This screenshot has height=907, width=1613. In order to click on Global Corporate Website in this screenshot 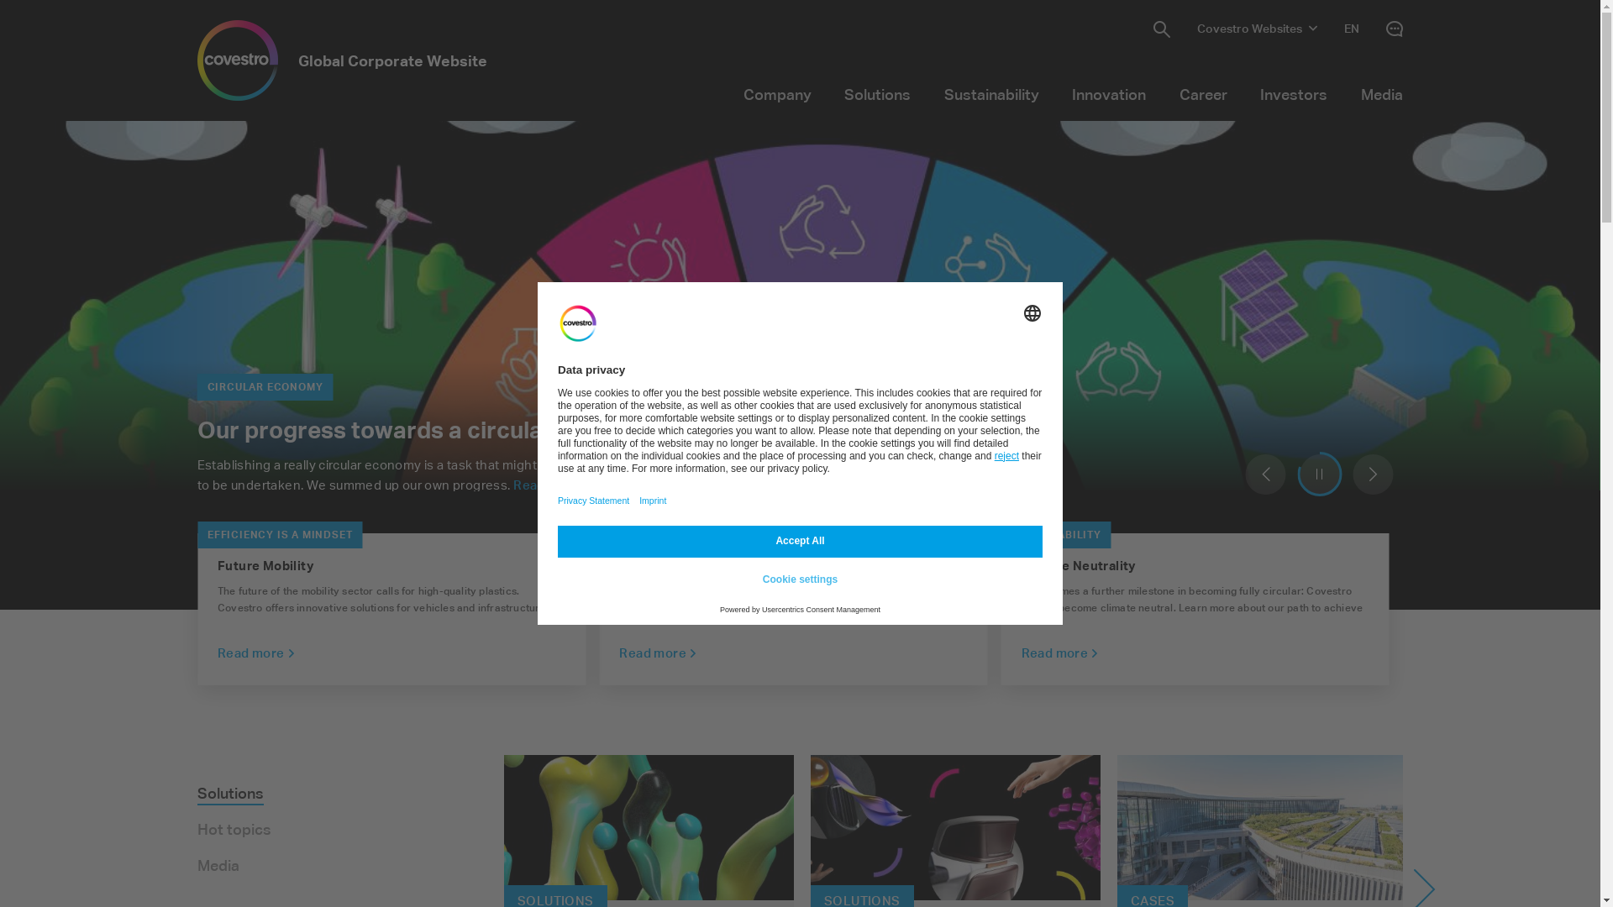, I will do `click(343, 60)`.